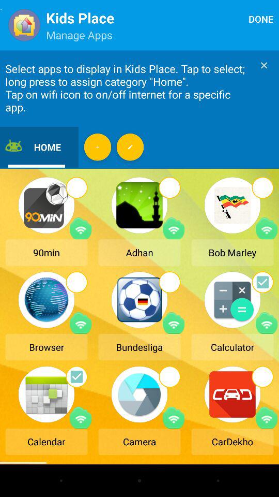 Image resolution: width=279 pixels, height=497 pixels. I want to click on to on/off wifi icon for a specific app, so click(81, 228).